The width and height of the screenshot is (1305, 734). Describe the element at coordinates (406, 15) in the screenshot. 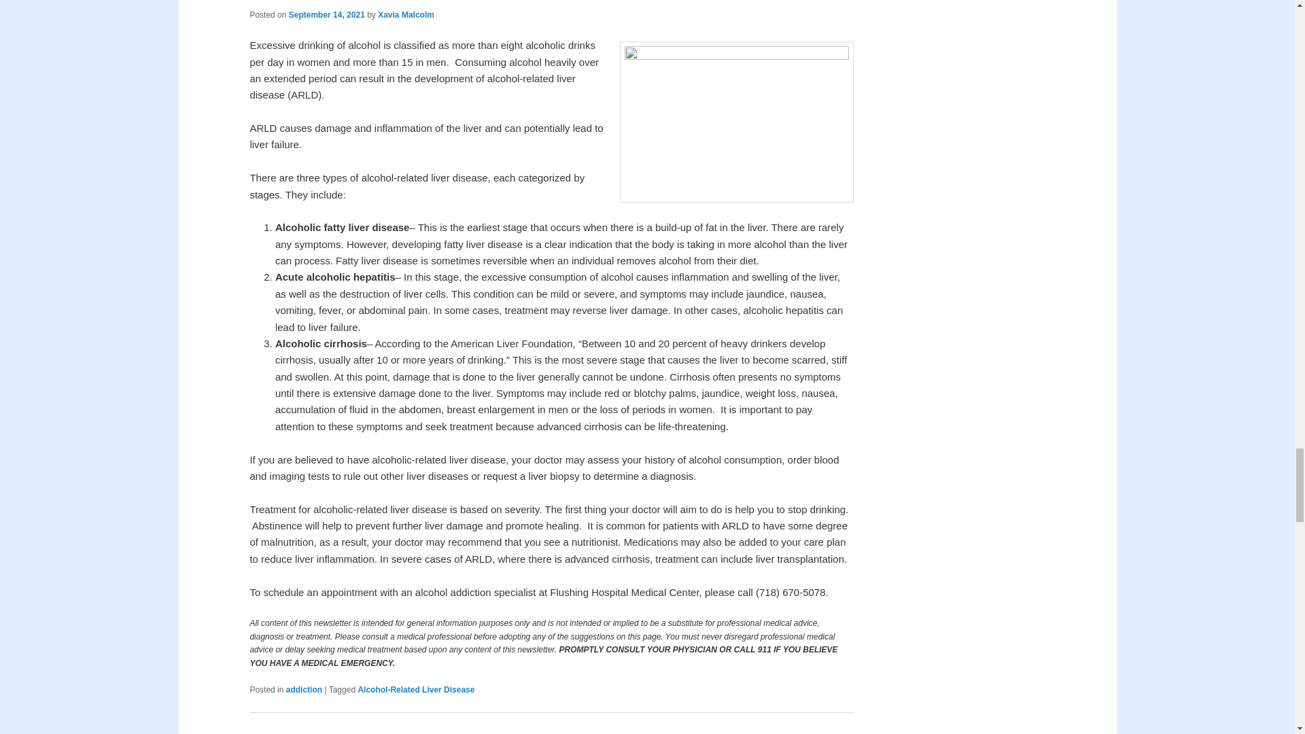

I see `View all posts by Xavia Malcolm` at that location.